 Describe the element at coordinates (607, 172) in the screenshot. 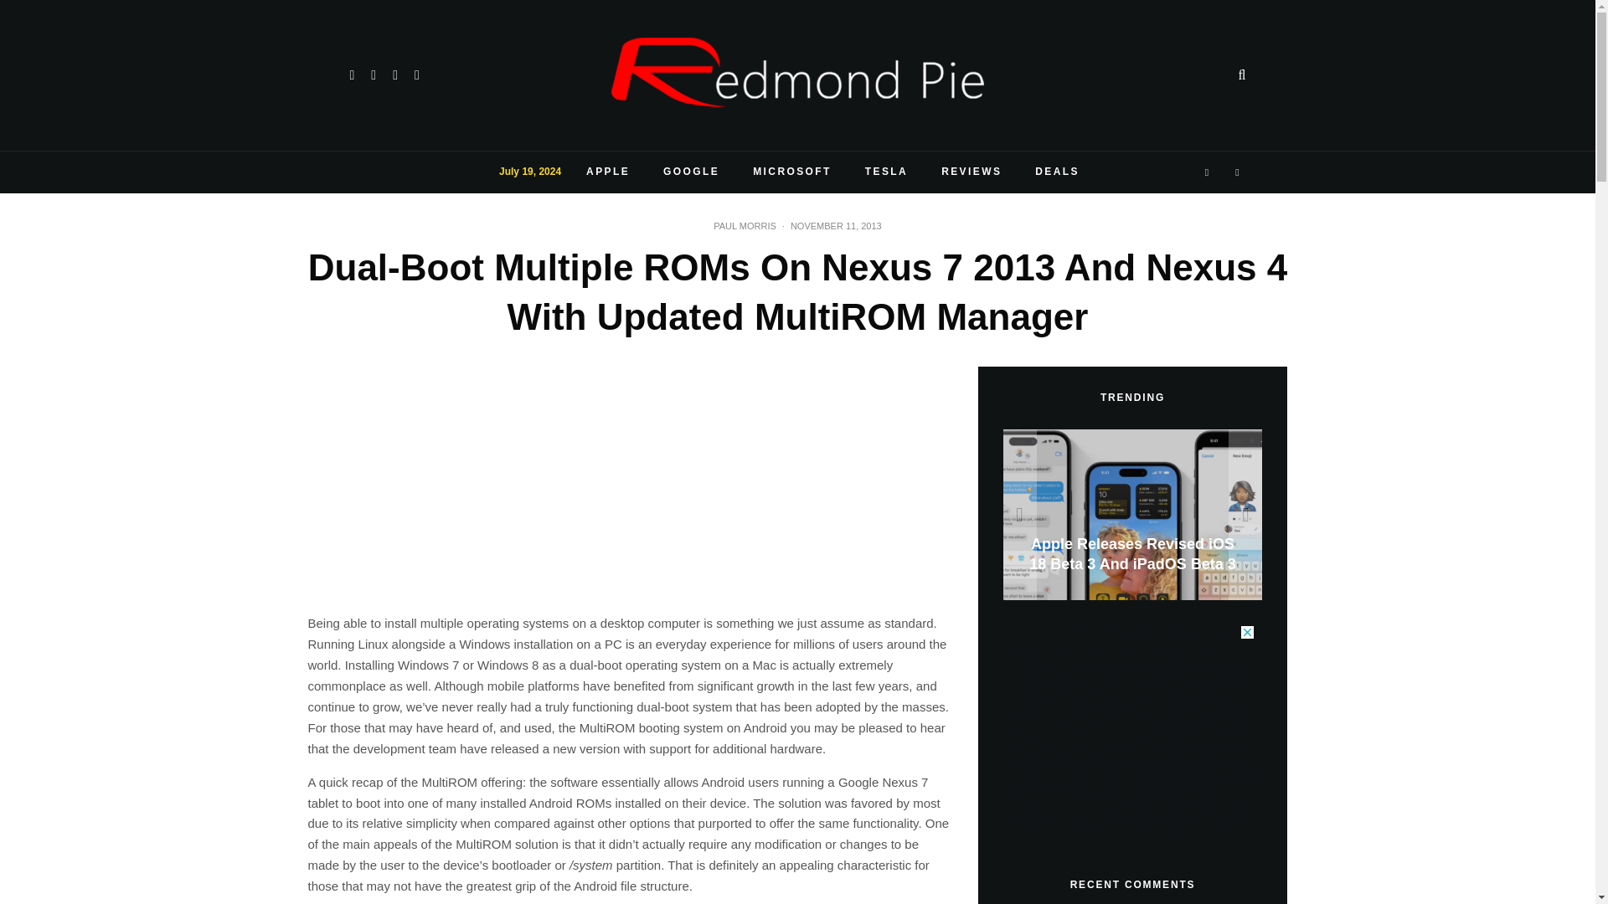

I see `APPLE` at that location.